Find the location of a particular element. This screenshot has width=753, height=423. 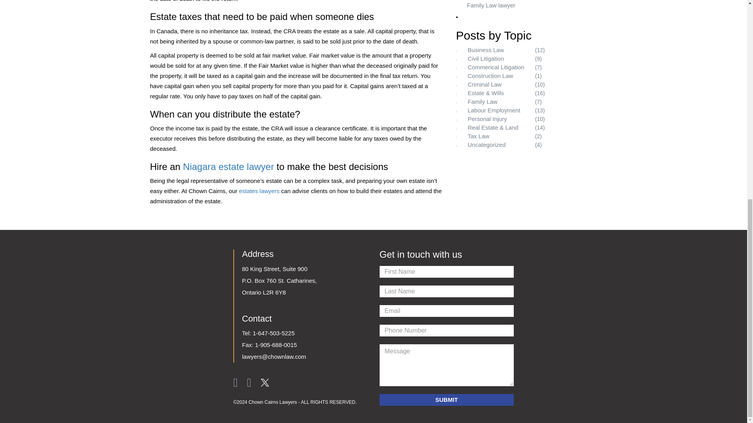

Civil Litigation is located at coordinates (494, 58).